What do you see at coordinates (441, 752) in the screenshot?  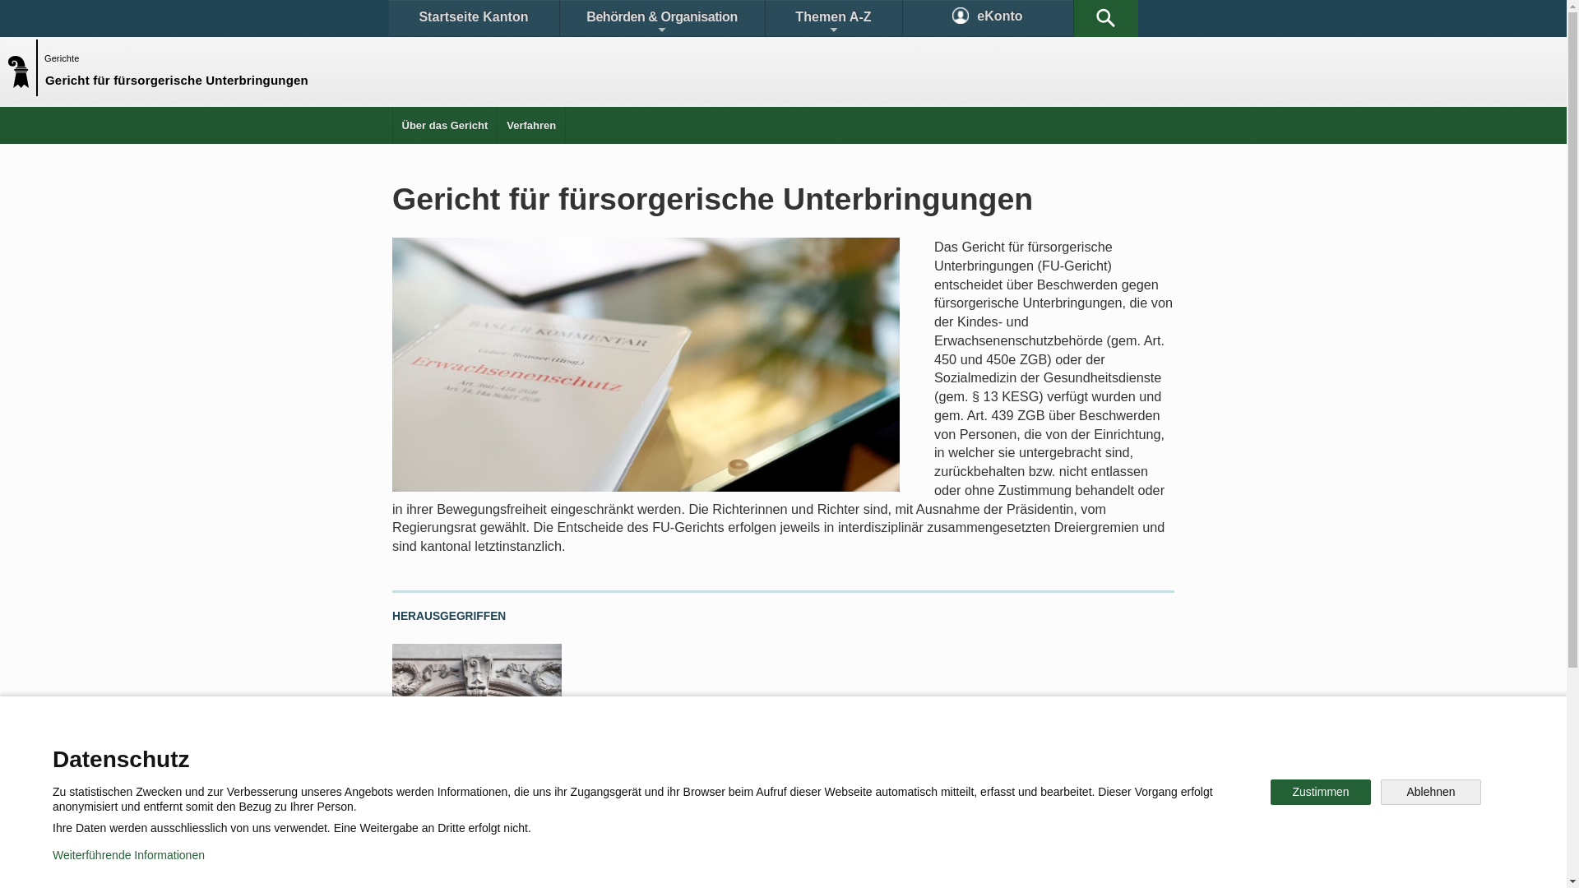 I see `Kontakt` at bounding box center [441, 752].